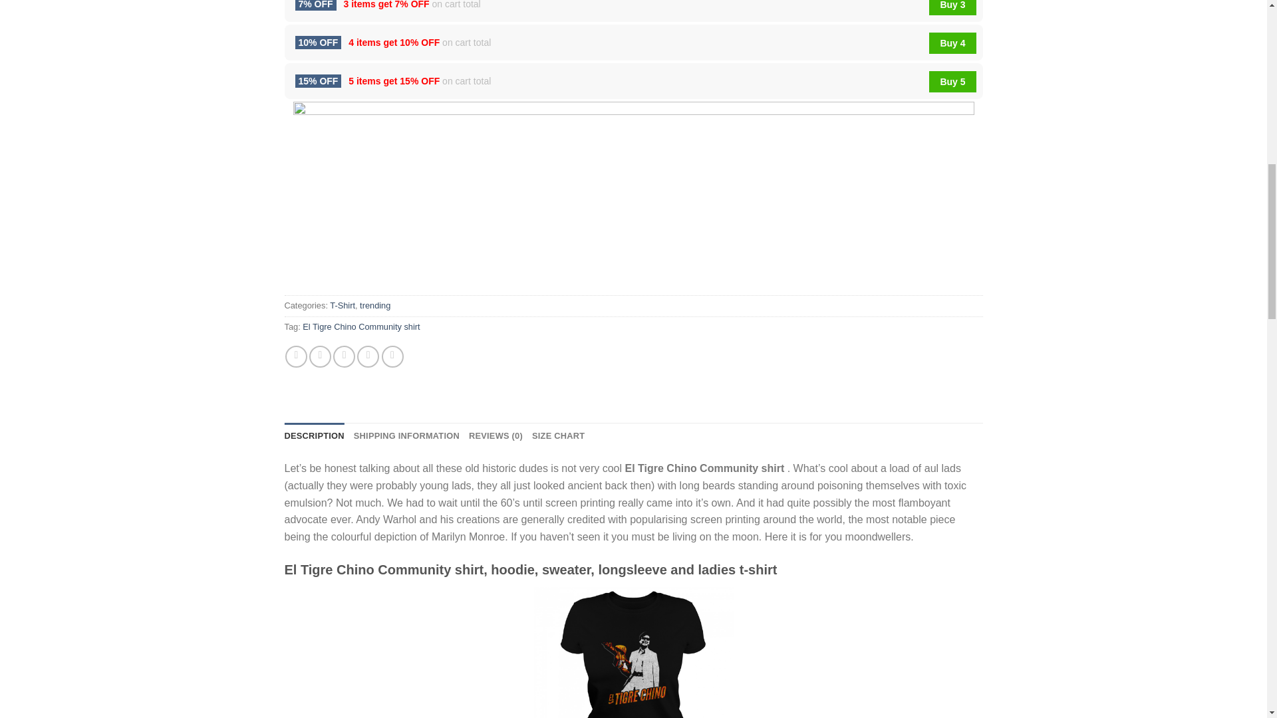  Describe the element at coordinates (342, 305) in the screenshot. I see `T-Shirt` at that location.